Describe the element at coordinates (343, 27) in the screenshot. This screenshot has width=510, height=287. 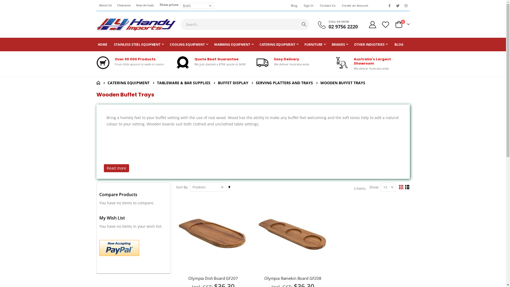
I see `02 9756 2220` at that location.